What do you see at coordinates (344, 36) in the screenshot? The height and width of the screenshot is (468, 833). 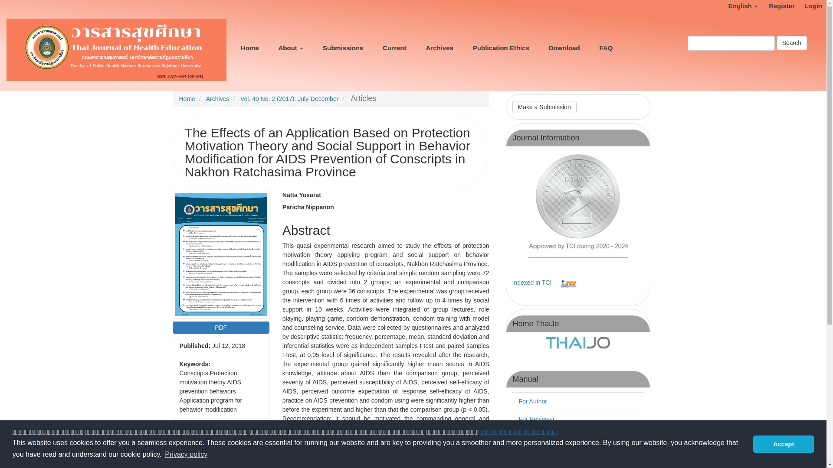 I see `Submissions` at bounding box center [344, 36].